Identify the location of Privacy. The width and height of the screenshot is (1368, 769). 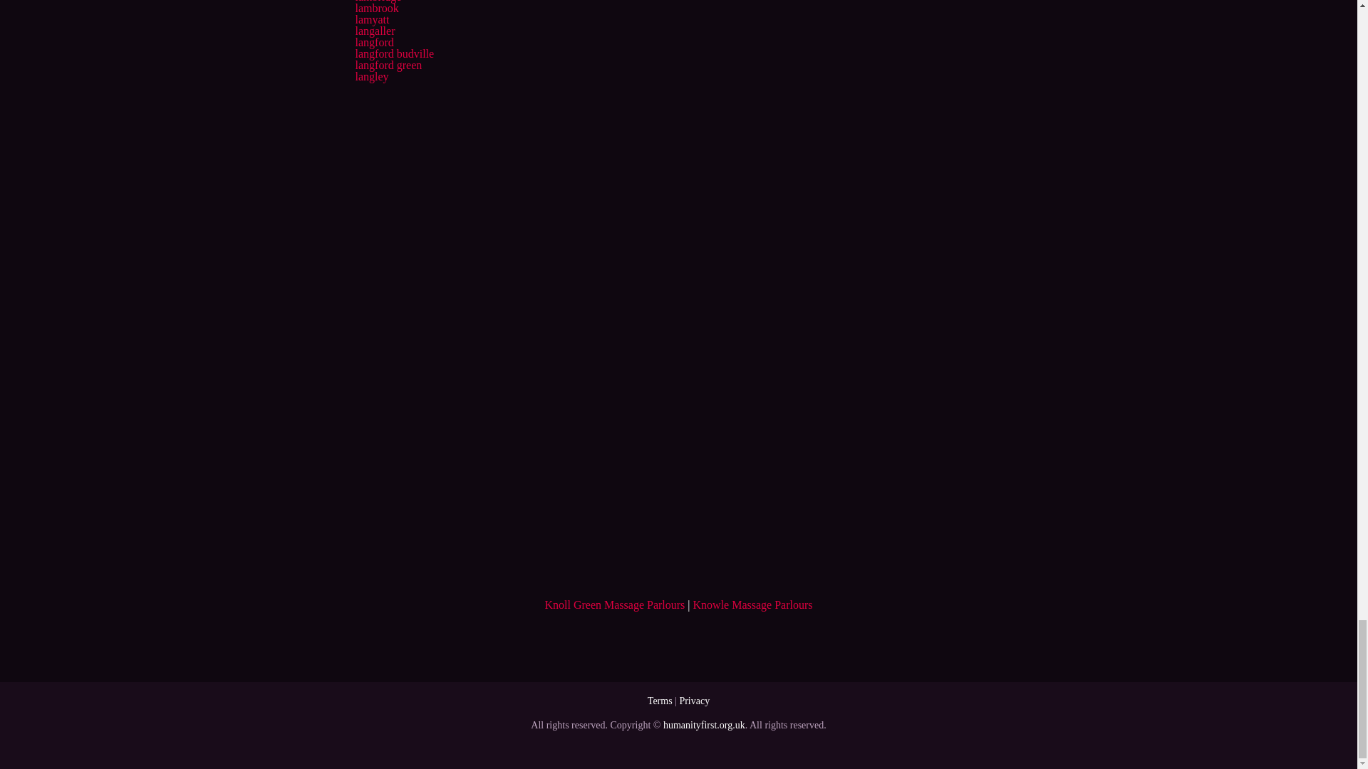
(694, 701).